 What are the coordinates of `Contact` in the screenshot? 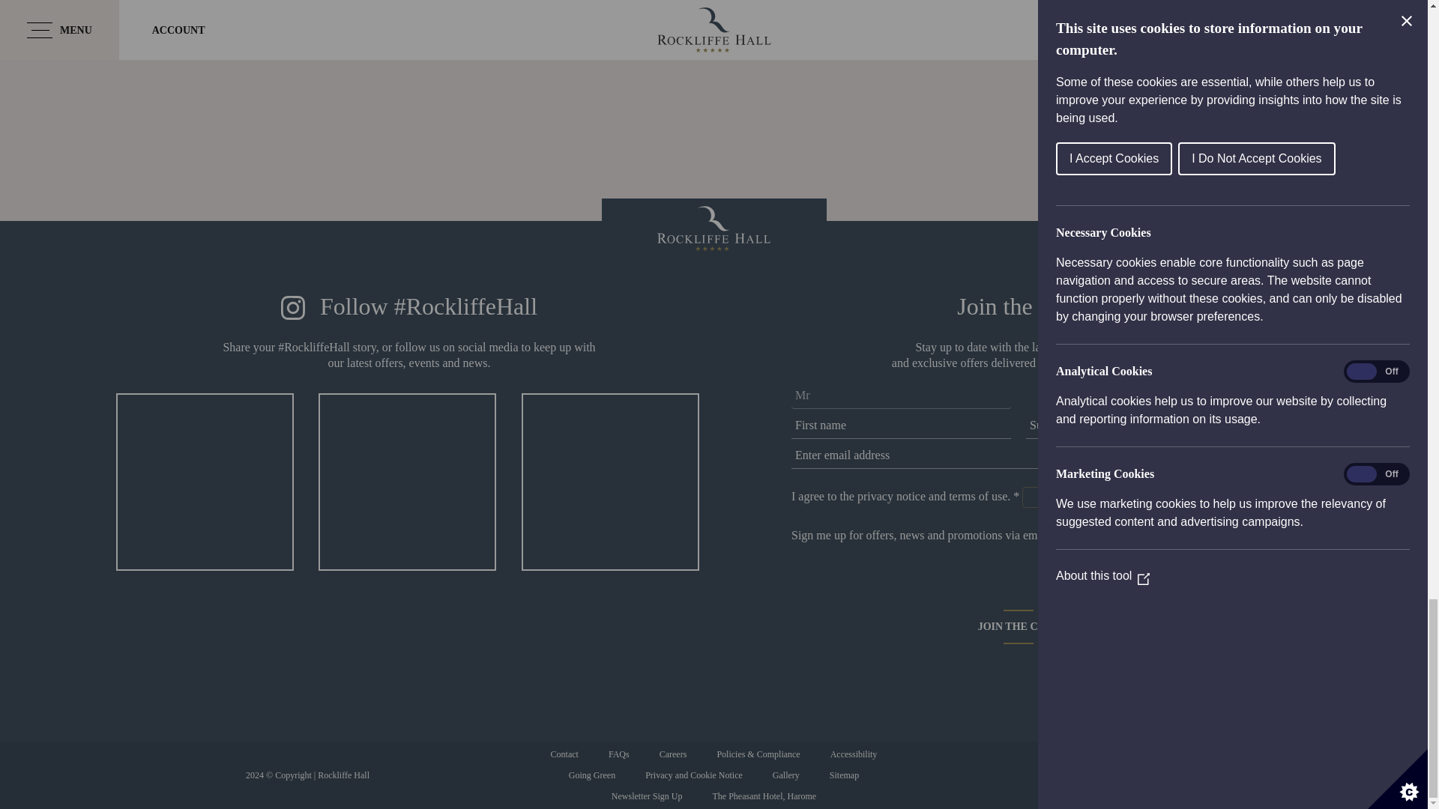 It's located at (564, 754).